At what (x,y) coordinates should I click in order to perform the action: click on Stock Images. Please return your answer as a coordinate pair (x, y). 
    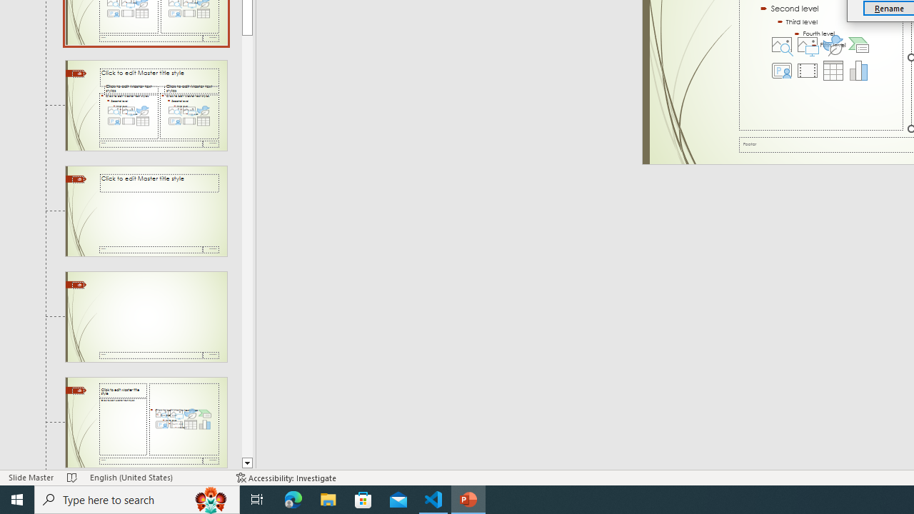
    Looking at the image, I should click on (782, 44).